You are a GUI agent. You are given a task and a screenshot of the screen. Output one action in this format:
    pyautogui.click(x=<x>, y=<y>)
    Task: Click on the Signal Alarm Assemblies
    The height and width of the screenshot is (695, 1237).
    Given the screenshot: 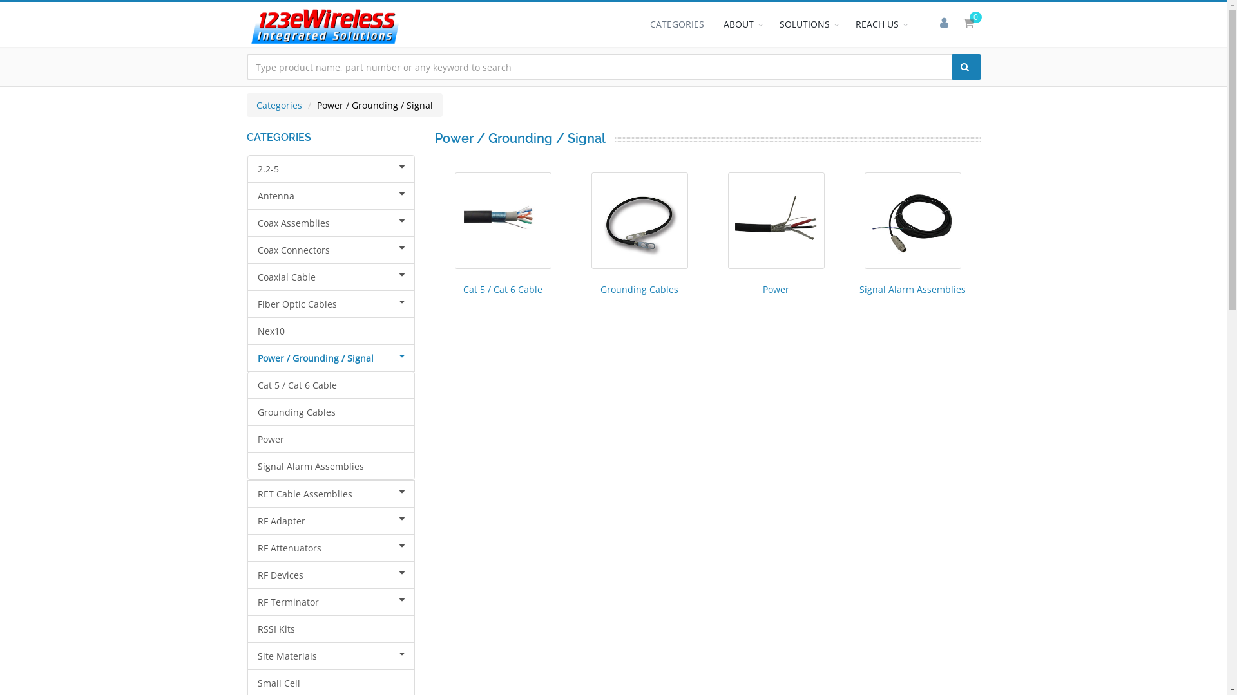 What is the action you would take?
    pyautogui.click(x=912, y=290)
    